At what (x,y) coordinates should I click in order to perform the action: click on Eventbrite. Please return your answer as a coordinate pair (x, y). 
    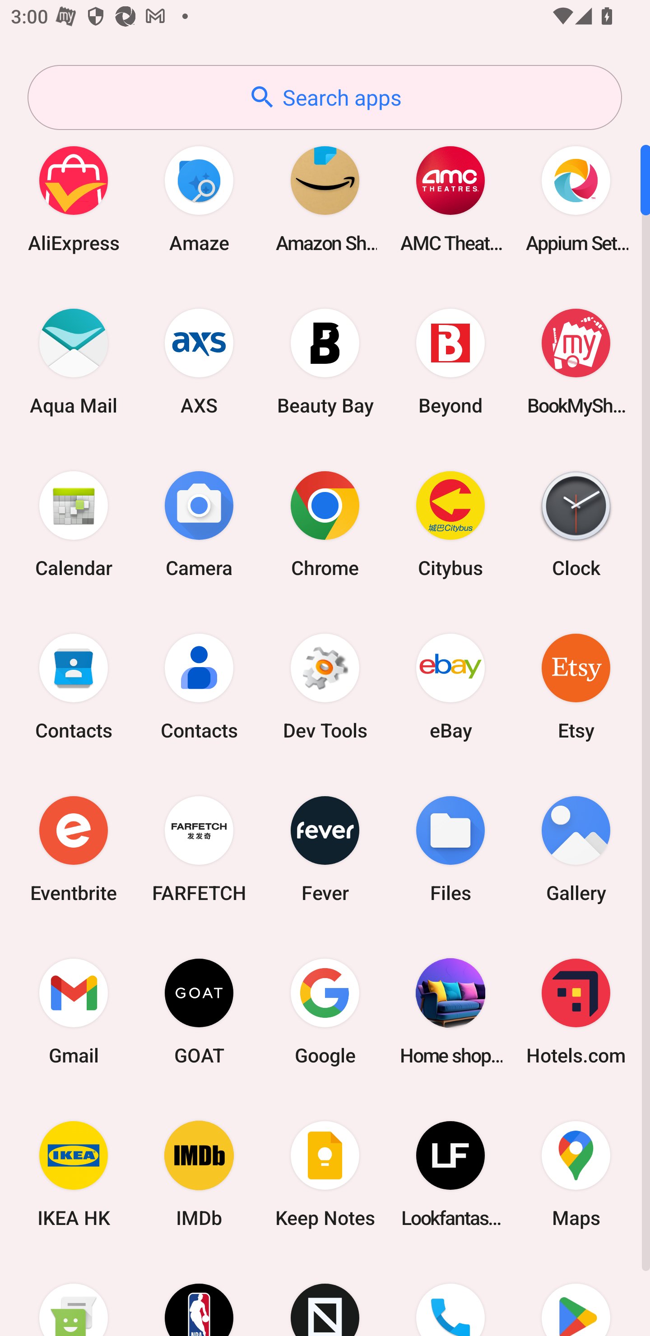
    Looking at the image, I should click on (74, 849).